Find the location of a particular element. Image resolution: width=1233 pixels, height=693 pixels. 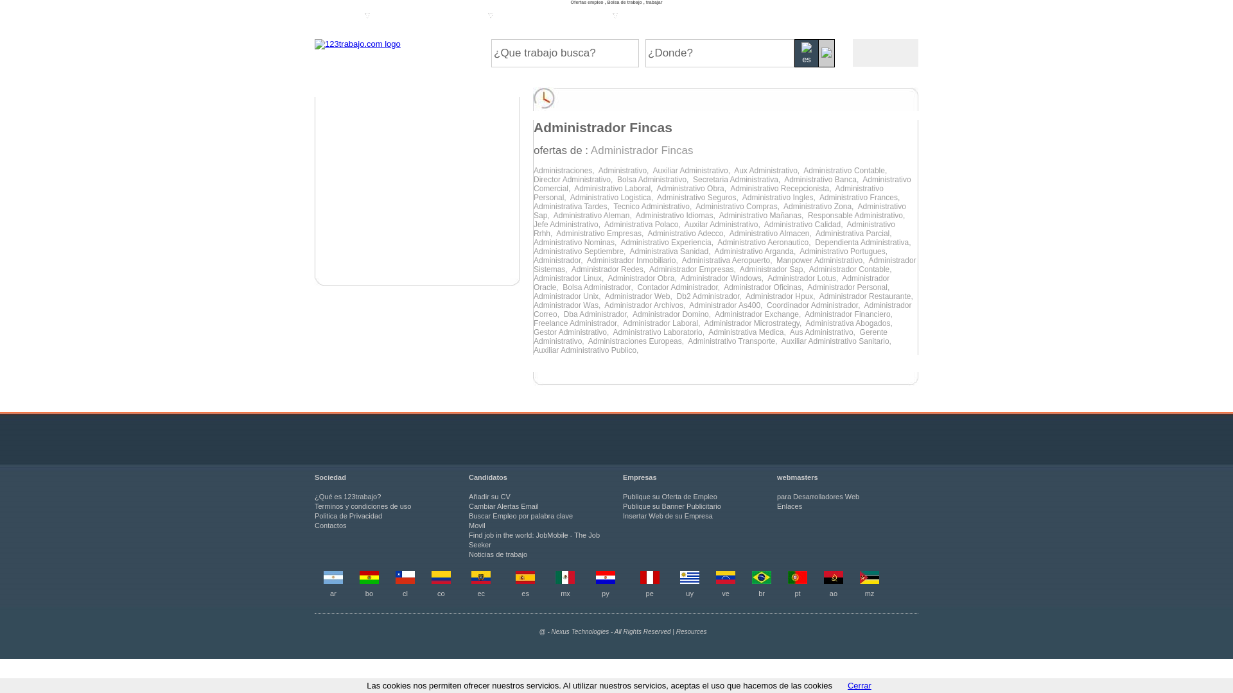

Responsable Administrativo,  is located at coordinates (858, 216).